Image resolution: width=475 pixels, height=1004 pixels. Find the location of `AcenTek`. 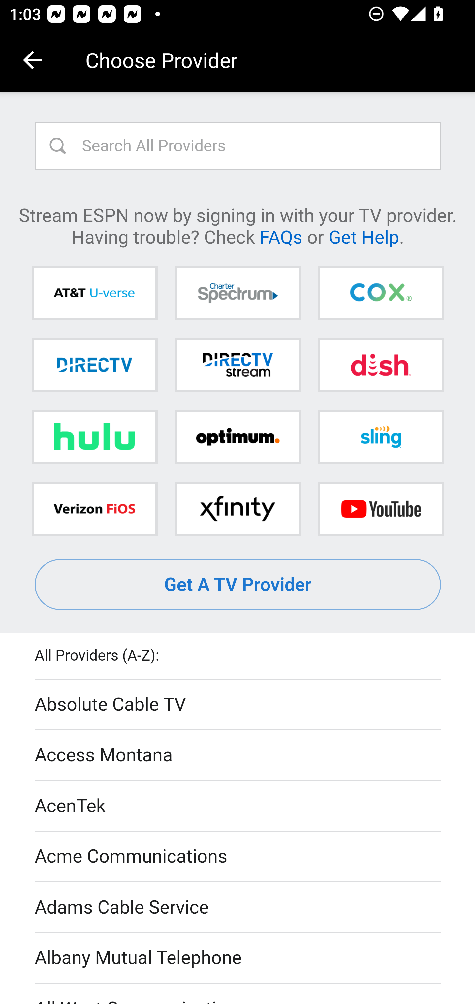

AcenTek is located at coordinates (238, 806).